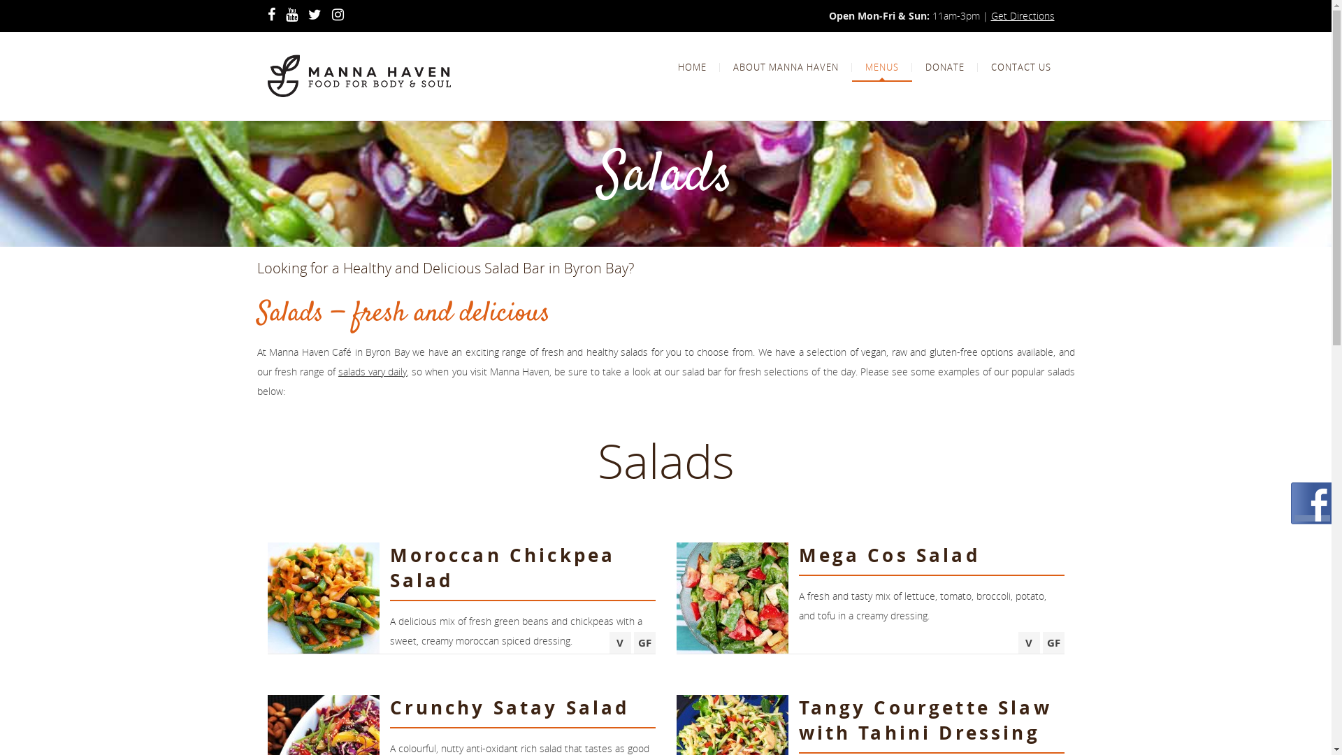 Image resolution: width=1342 pixels, height=755 pixels. I want to click on HOME, so click(692, 67).